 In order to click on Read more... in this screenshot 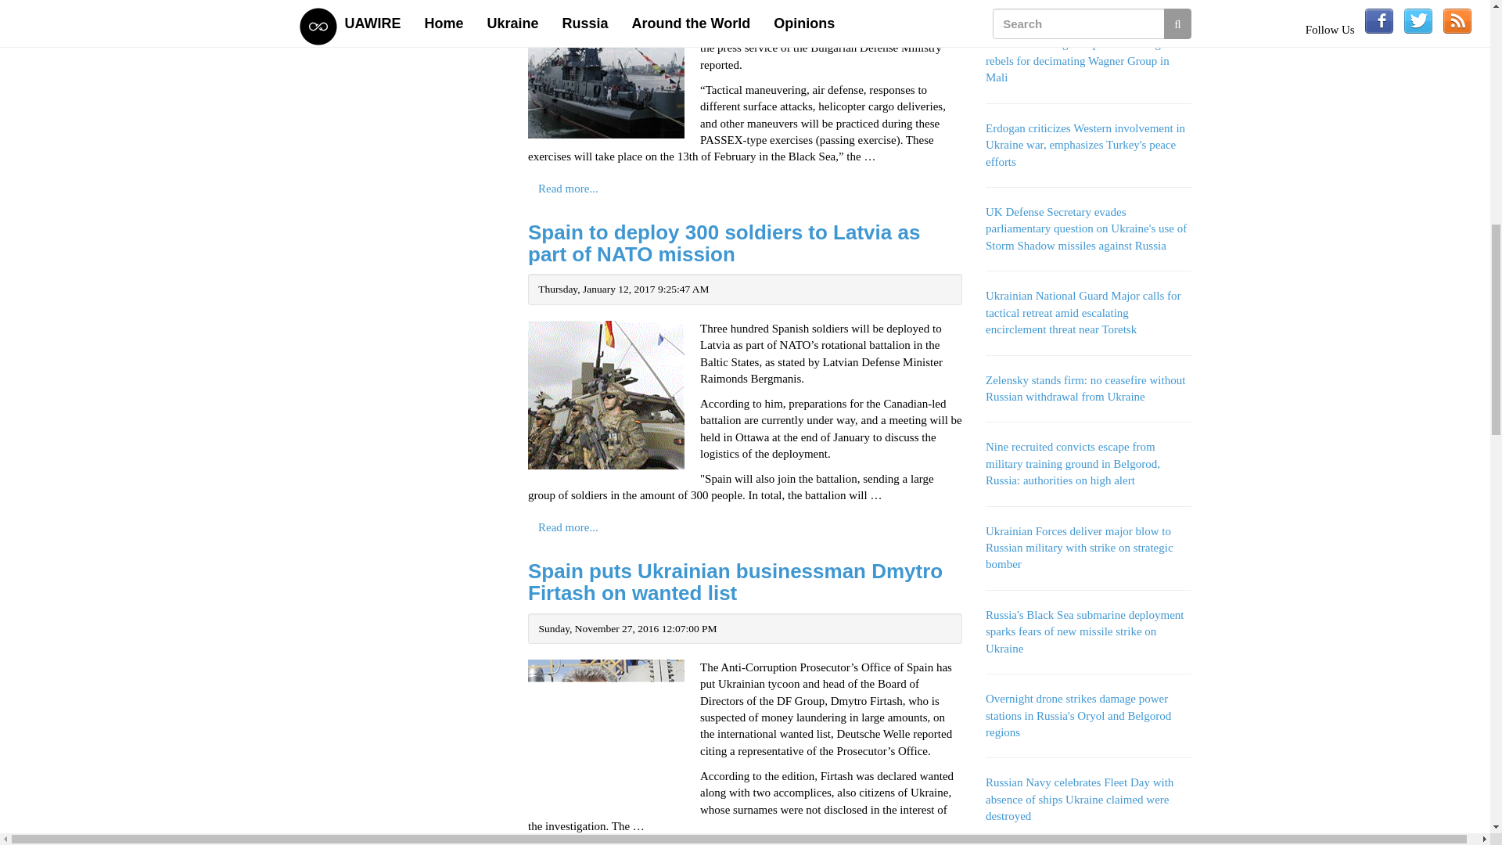, I will do `click(568, 189)`.